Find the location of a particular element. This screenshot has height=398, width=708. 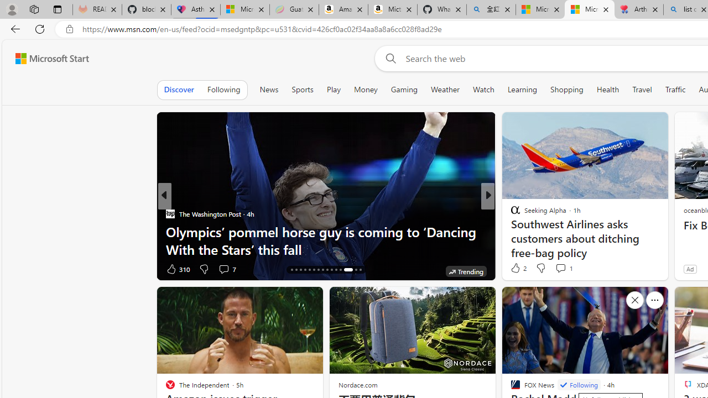

AutomationID: tab-18 is located at coordinates (300, 270).